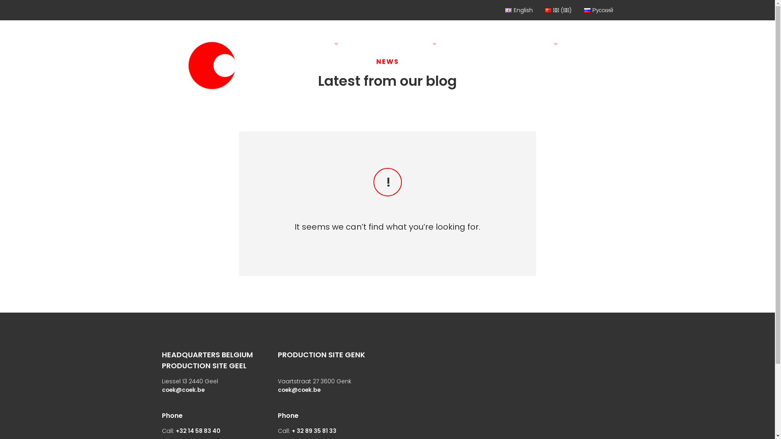  I want to click on coek@coek.be, so click(183, 390).